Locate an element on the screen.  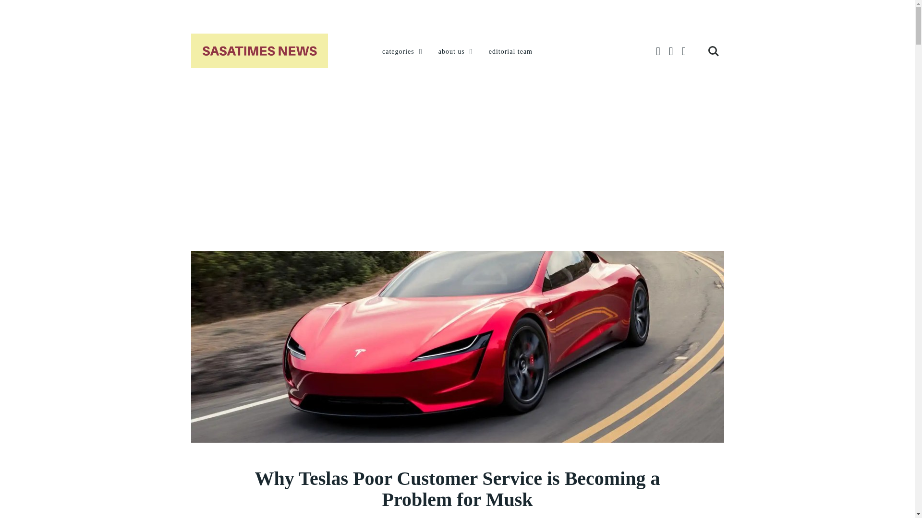
Twitter is located at coordinates (671, 51).